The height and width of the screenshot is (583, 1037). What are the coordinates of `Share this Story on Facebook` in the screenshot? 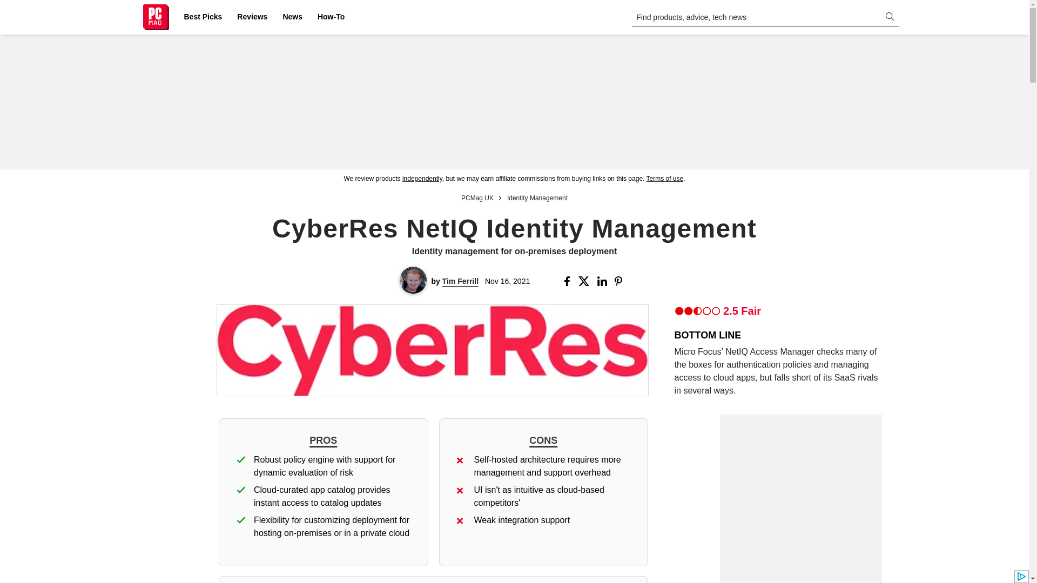 It's located at (569, 281).